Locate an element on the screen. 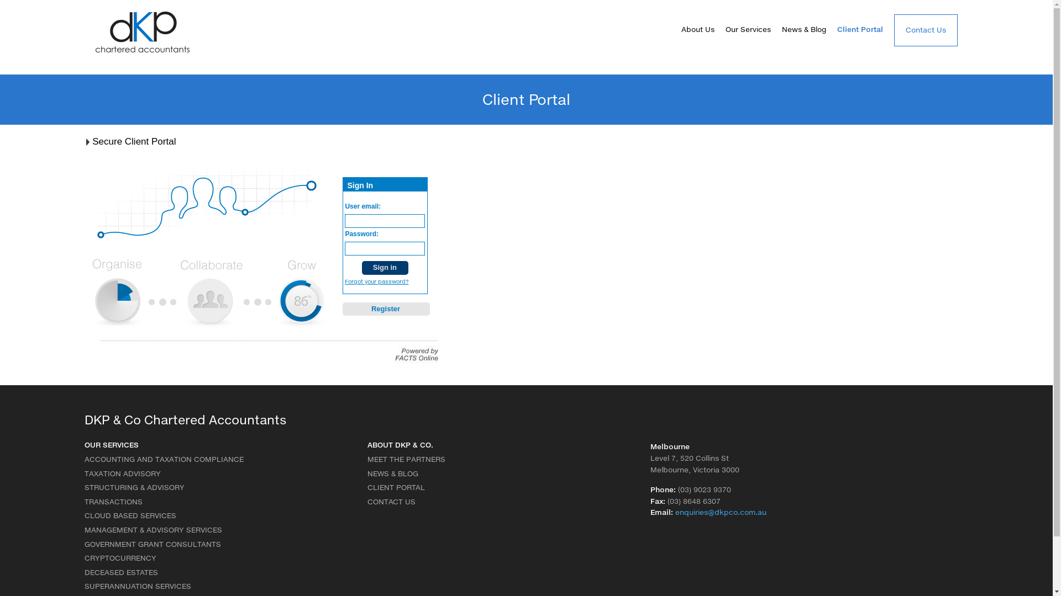 The width and height of the screenshot is (1061, 596). OUR SERVICES is located at coordinates (111, 448).